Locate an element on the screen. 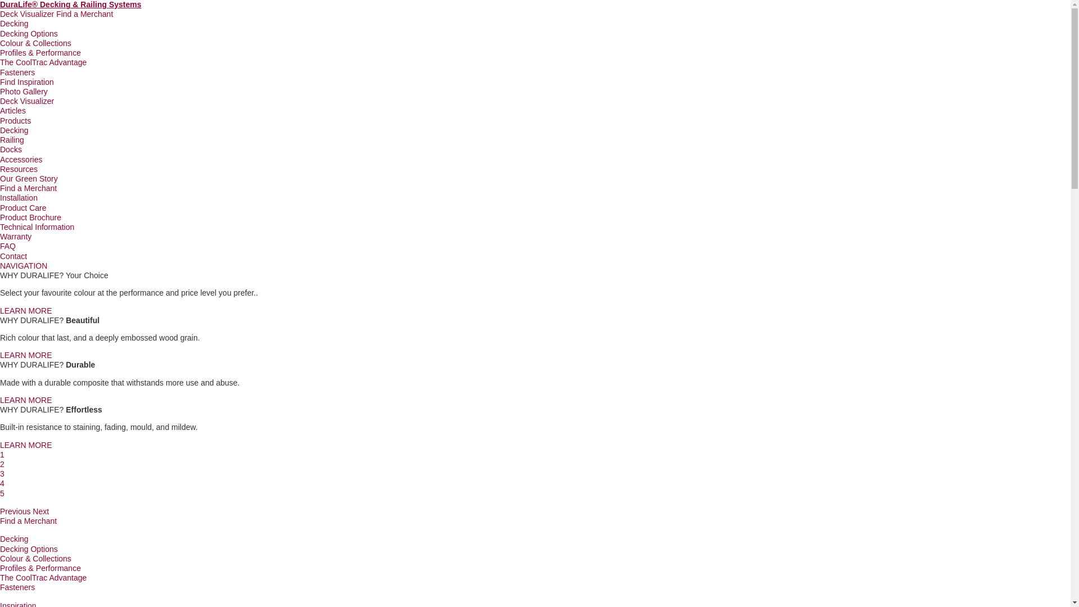  Find a Merchant is located at coordinates (28, 521).